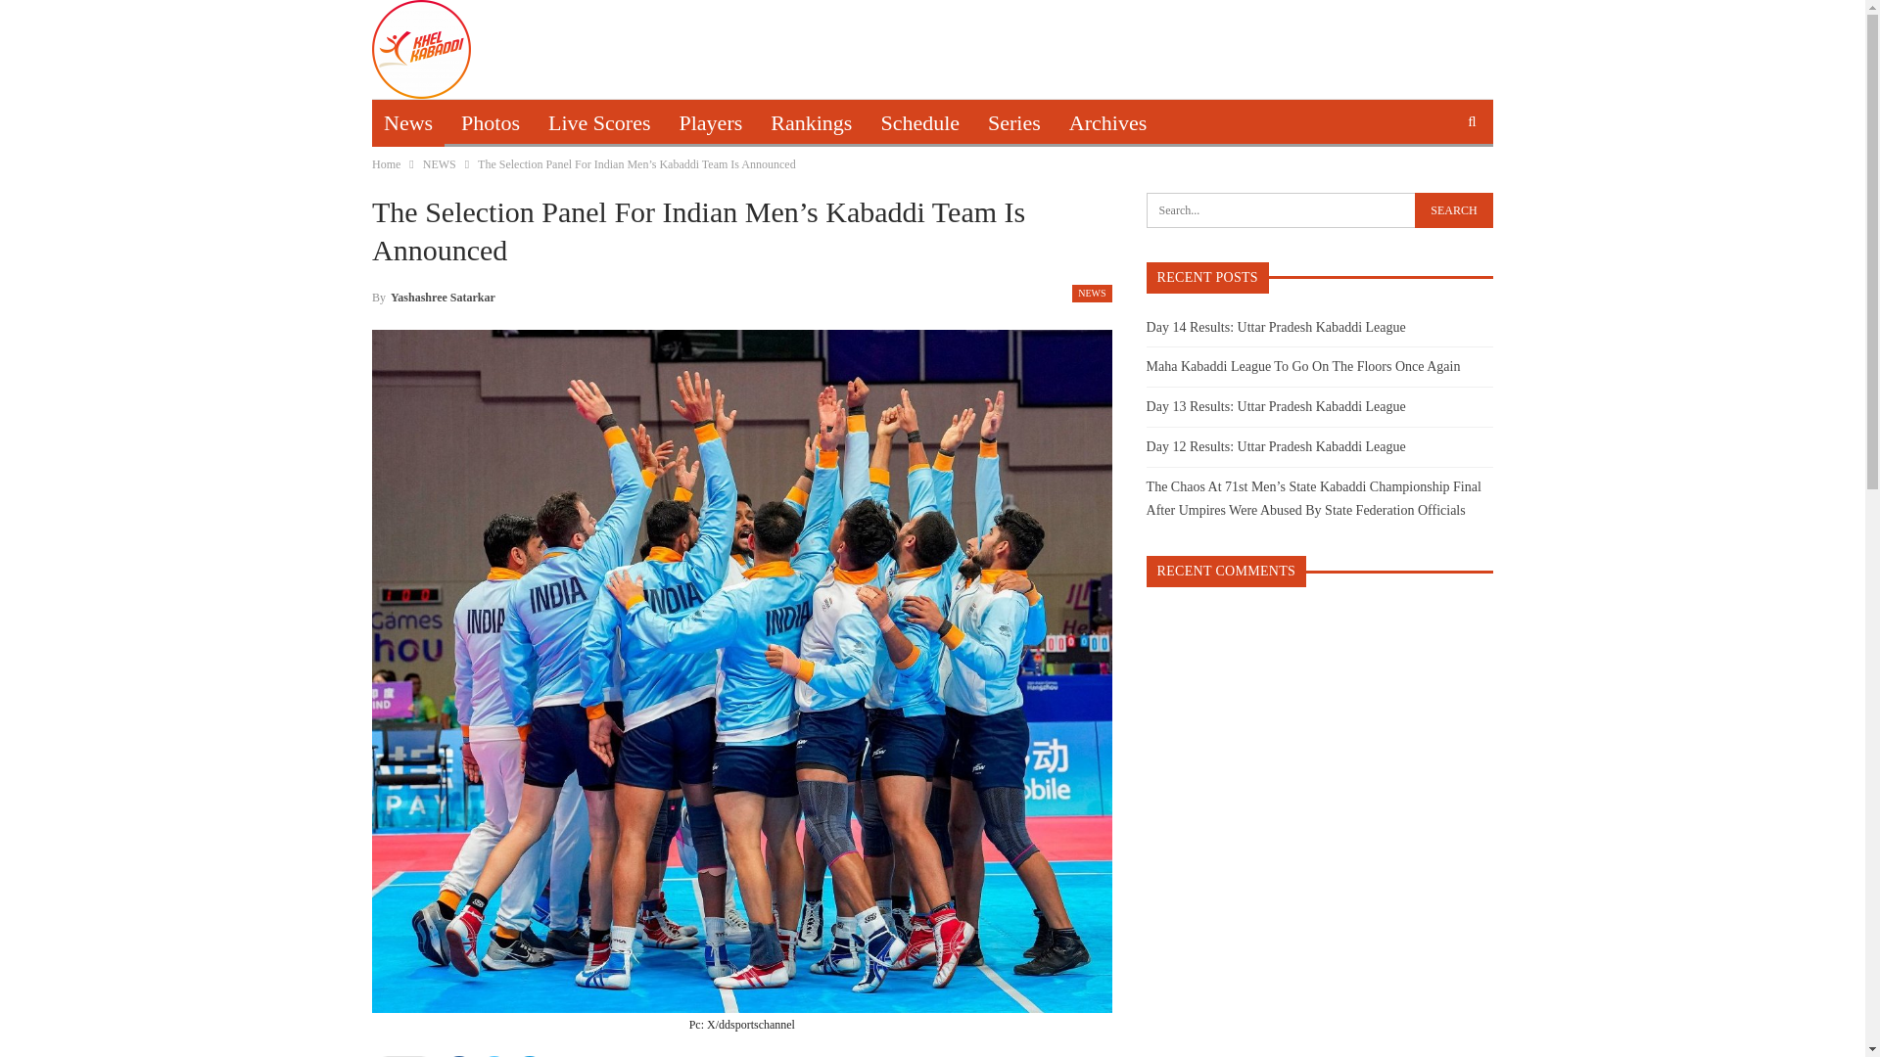 The height and width of the screenshot is (1057, 1880). Describe the element at coordinates (598, 123) in the screenshot. I see `Live Scores` at that location.